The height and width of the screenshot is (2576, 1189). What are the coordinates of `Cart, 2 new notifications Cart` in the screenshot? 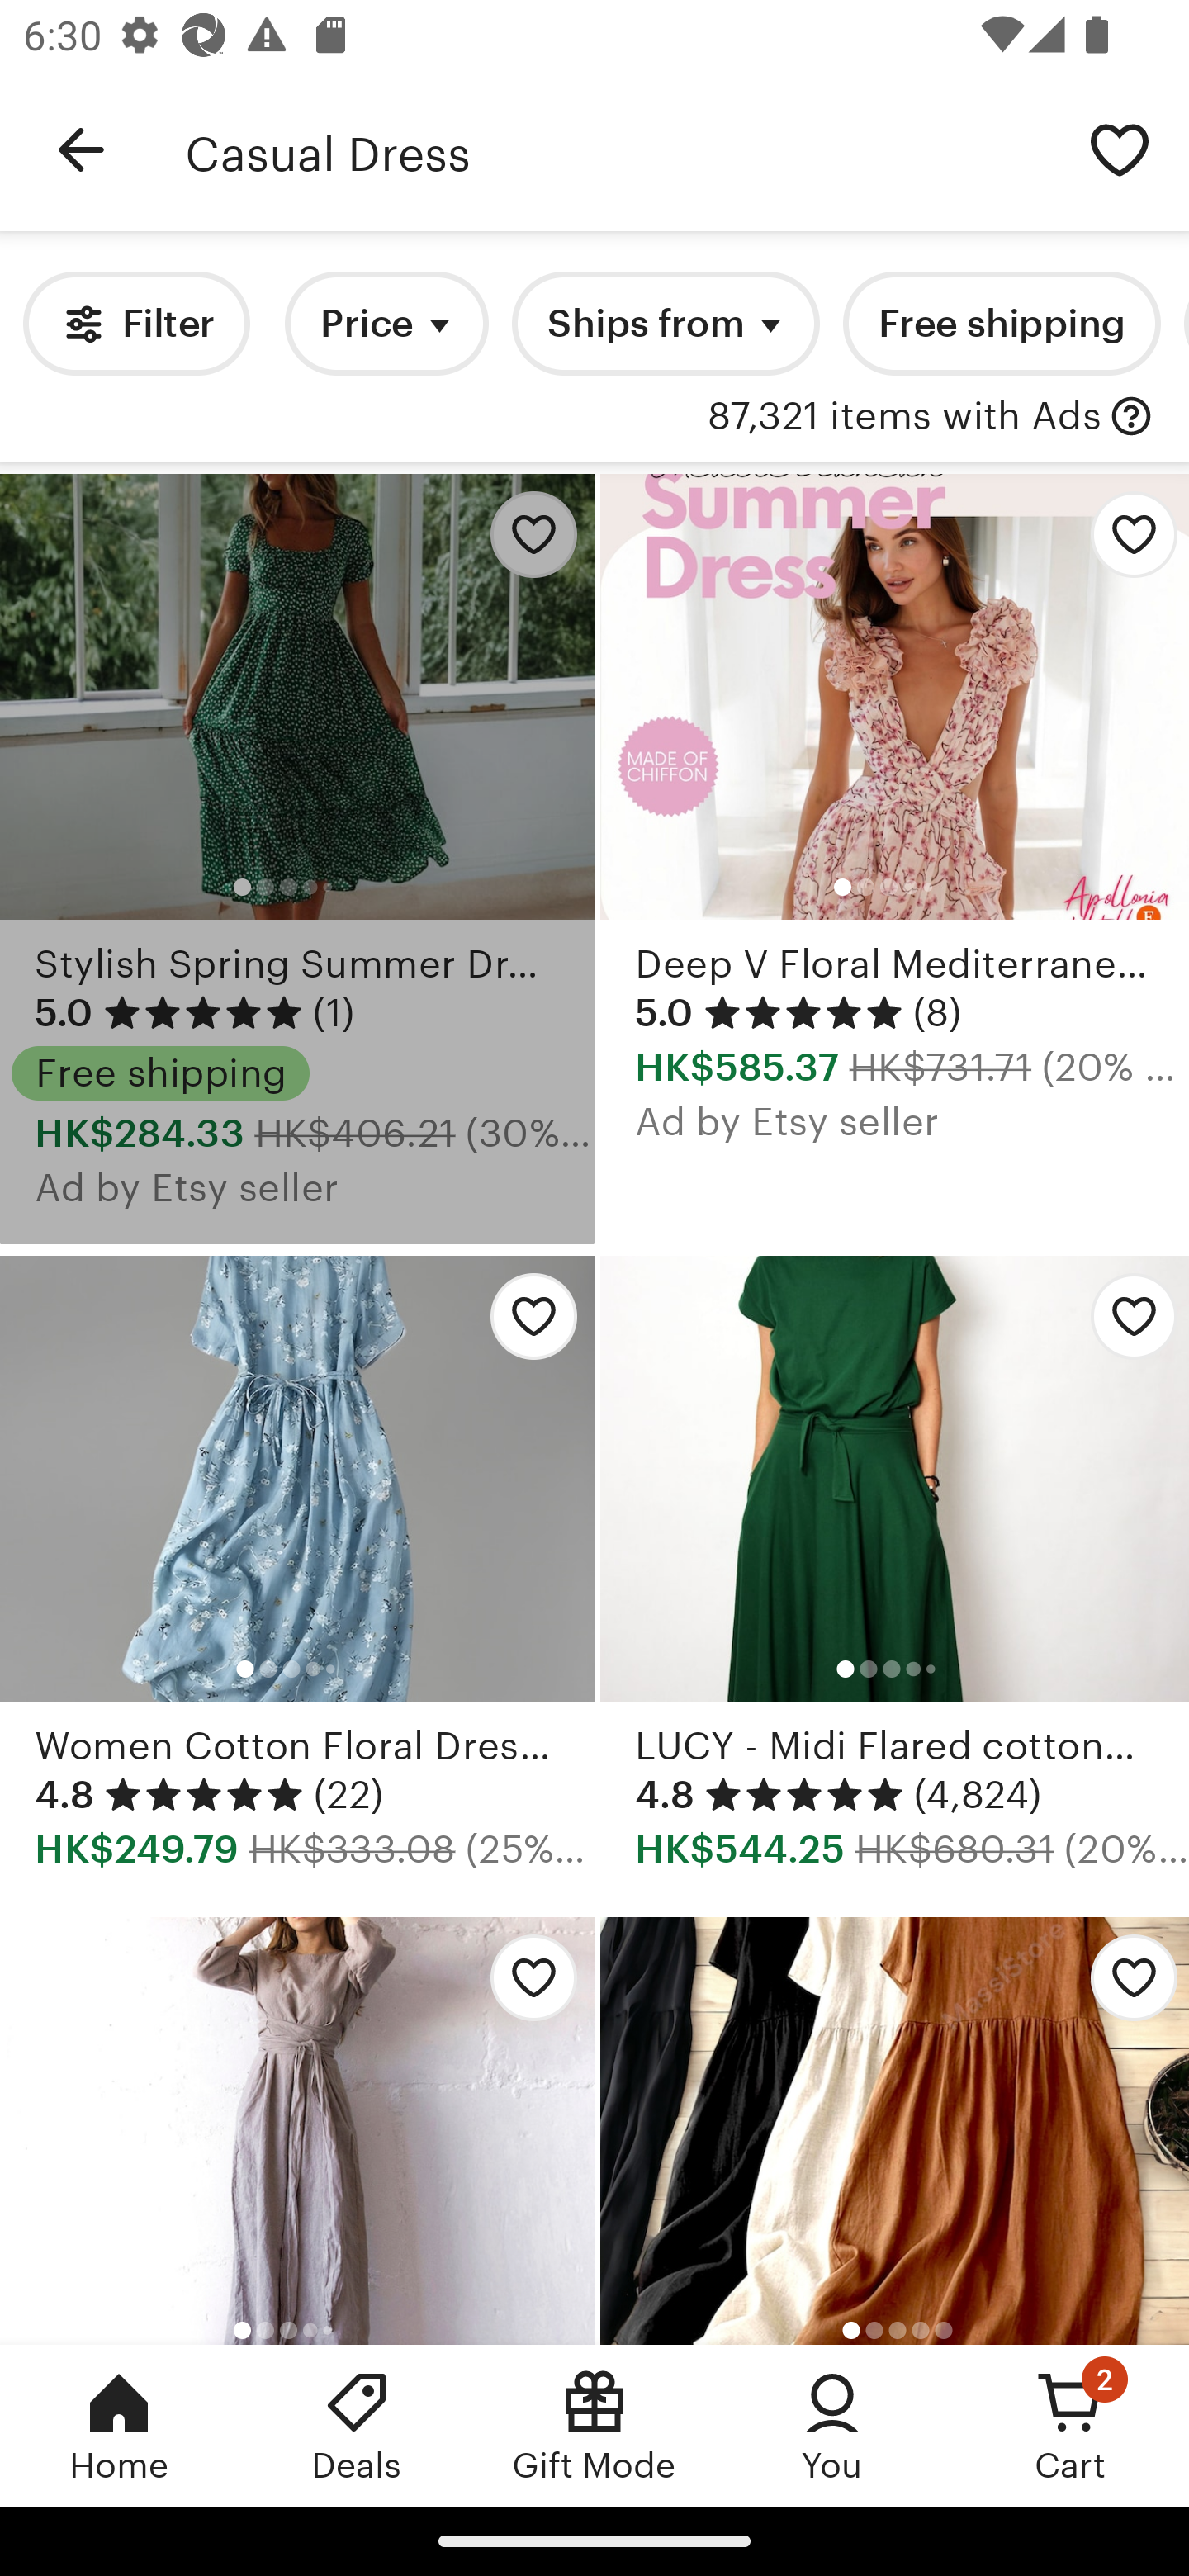 It's located at (1070, 2425).